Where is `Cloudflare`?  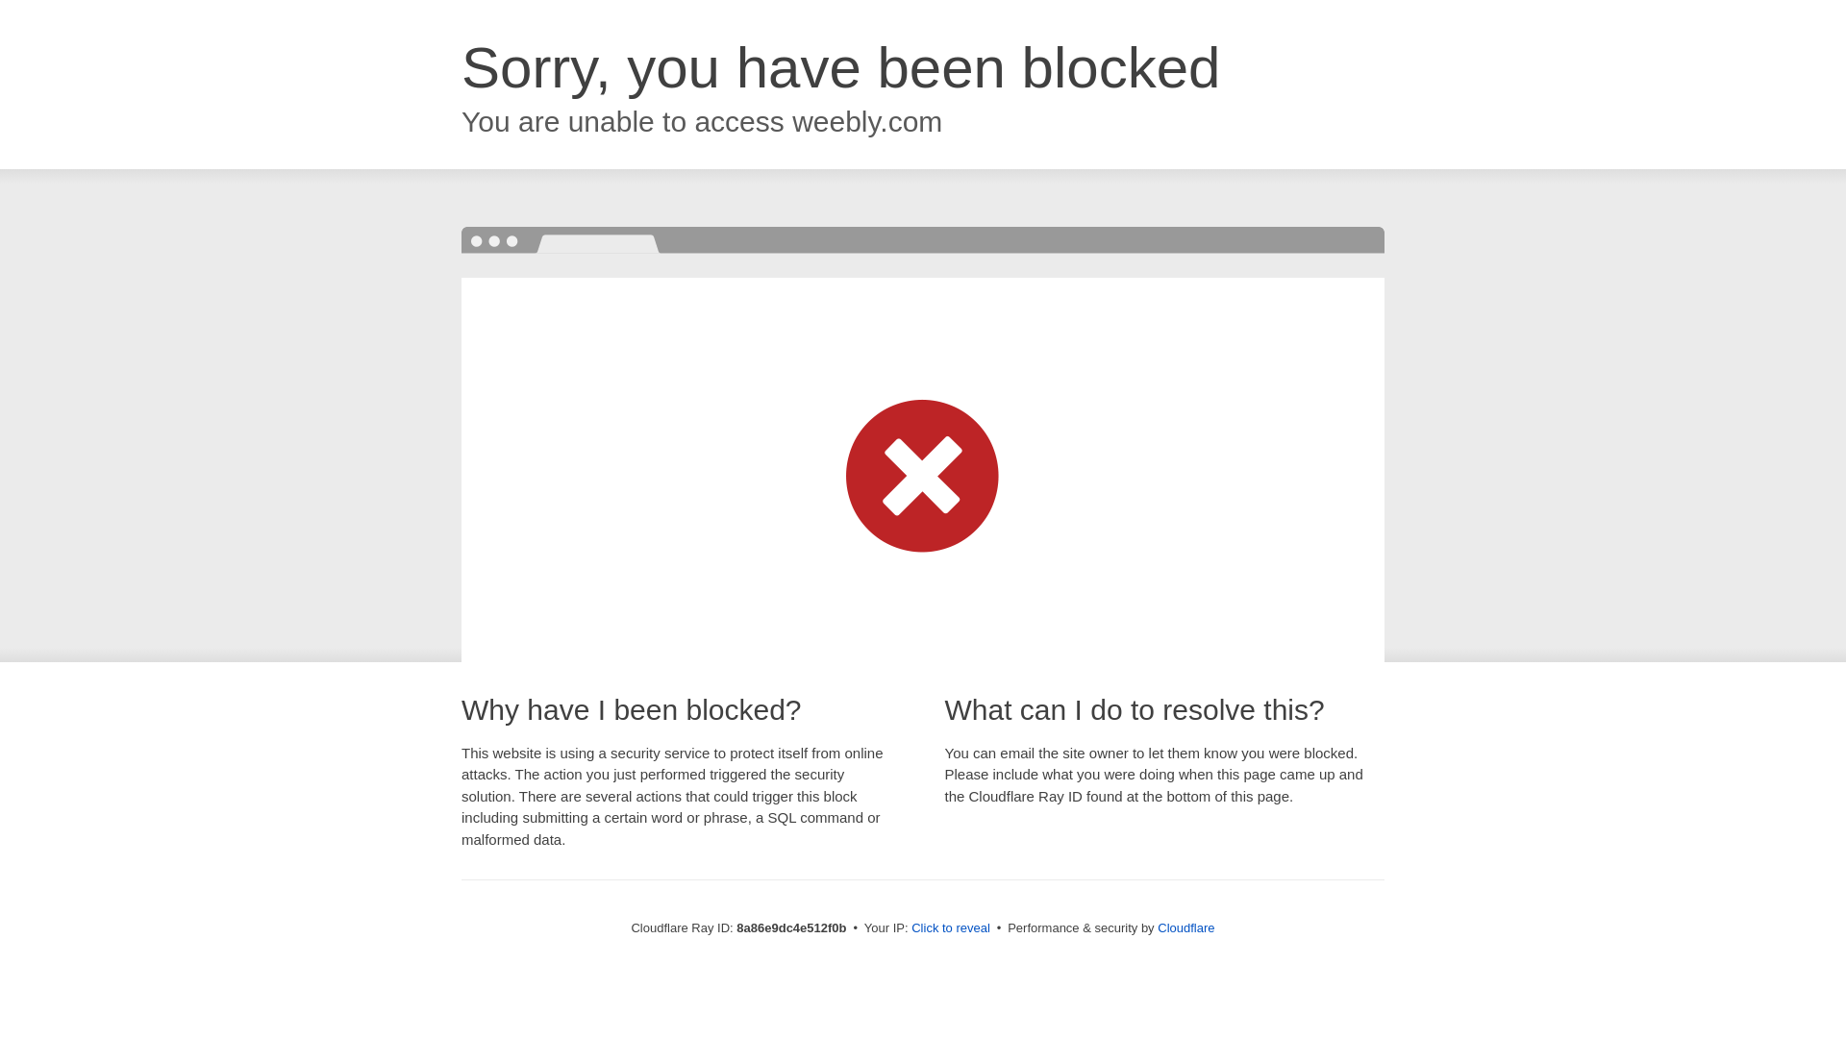
Cloudflare is located at coordinates (1185, 927).